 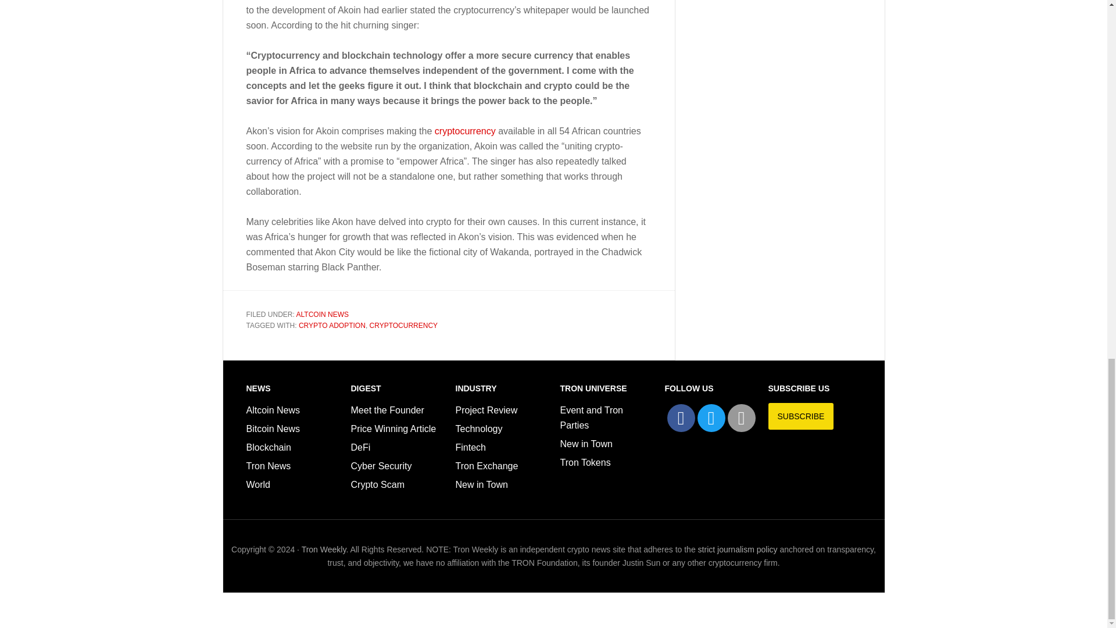 I want to click on CRYPTOCURRENCY, so click(x=403, y=326).